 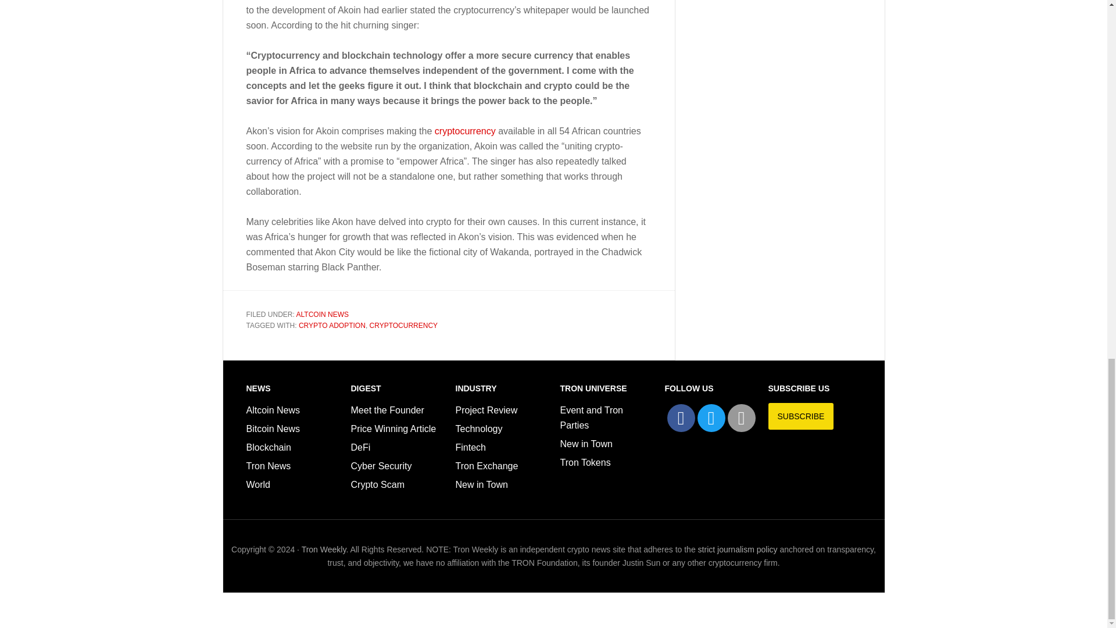 I want to click on CRYPTOCURRENCY, so click(x=403, y=326).